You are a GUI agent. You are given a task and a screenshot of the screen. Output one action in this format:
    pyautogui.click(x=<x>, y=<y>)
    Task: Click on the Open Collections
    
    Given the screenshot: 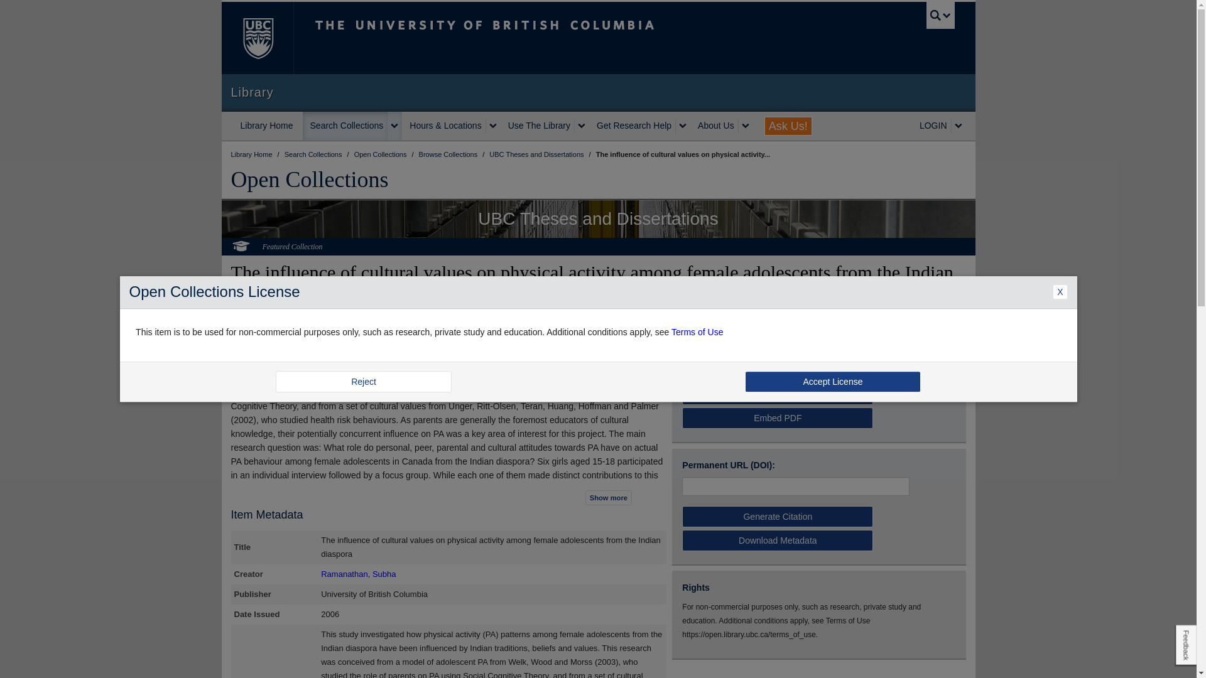 What is the action you would take?
    pyautogui.click(x=381, y=154)
    